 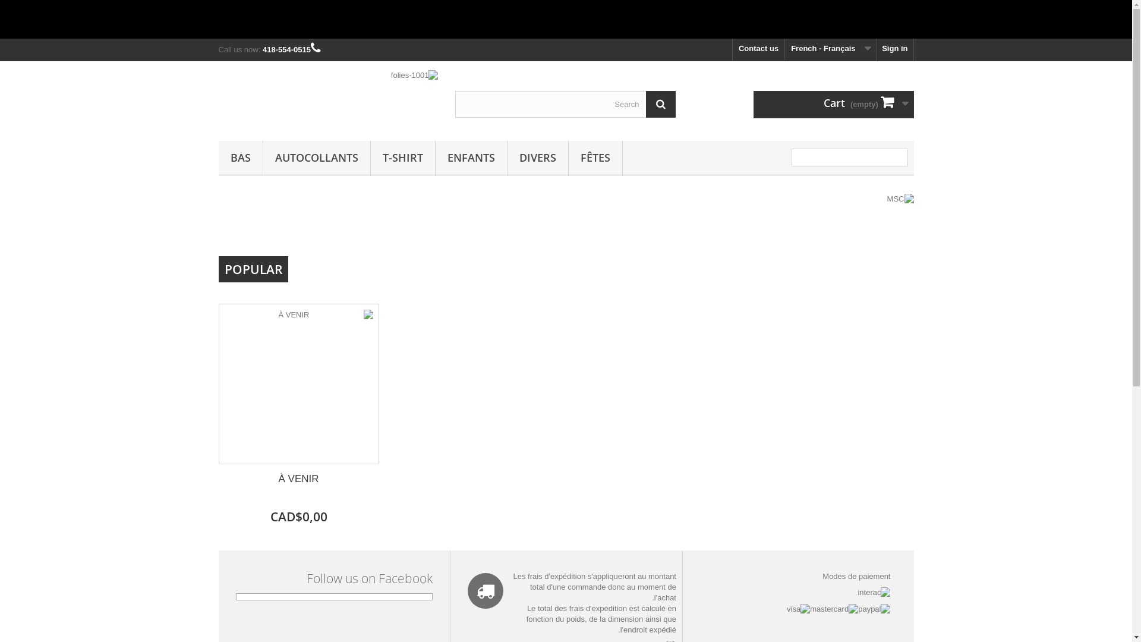 What do you see at coordinates (758, 50) in the screenshot?
I see `Contact us` at bounding box center [758, 50].